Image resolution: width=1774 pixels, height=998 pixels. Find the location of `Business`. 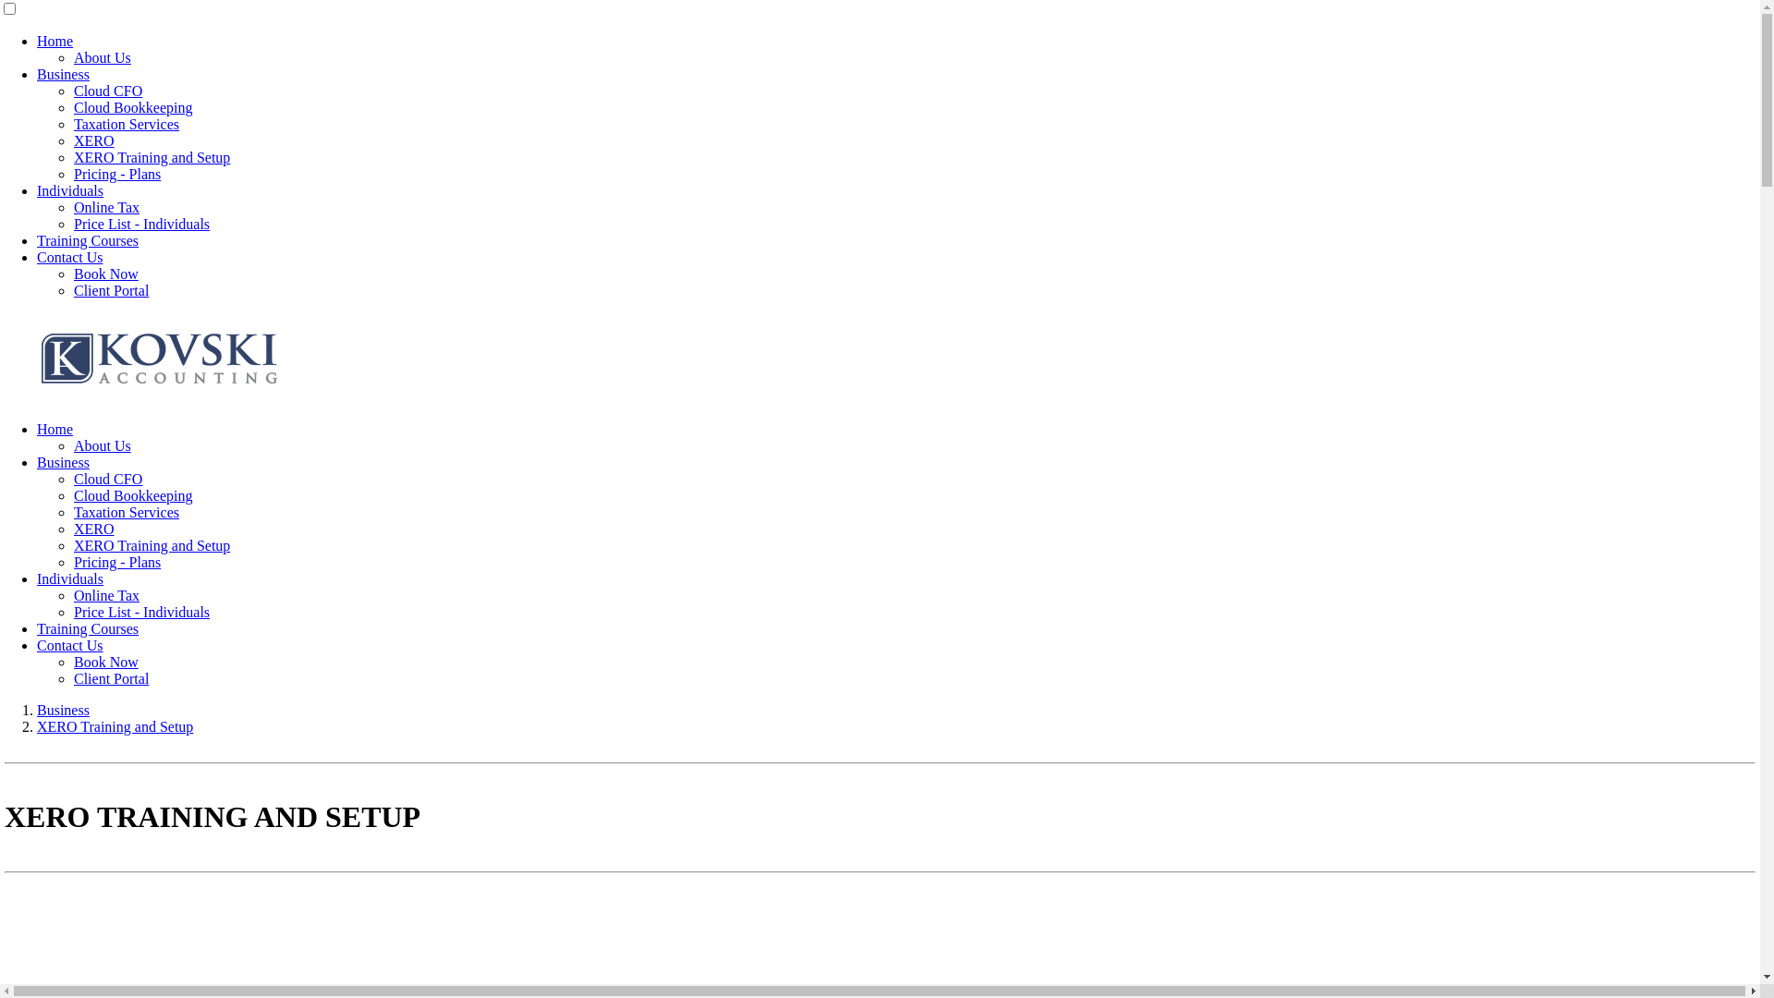

Business is located at coordinates (63, 710).